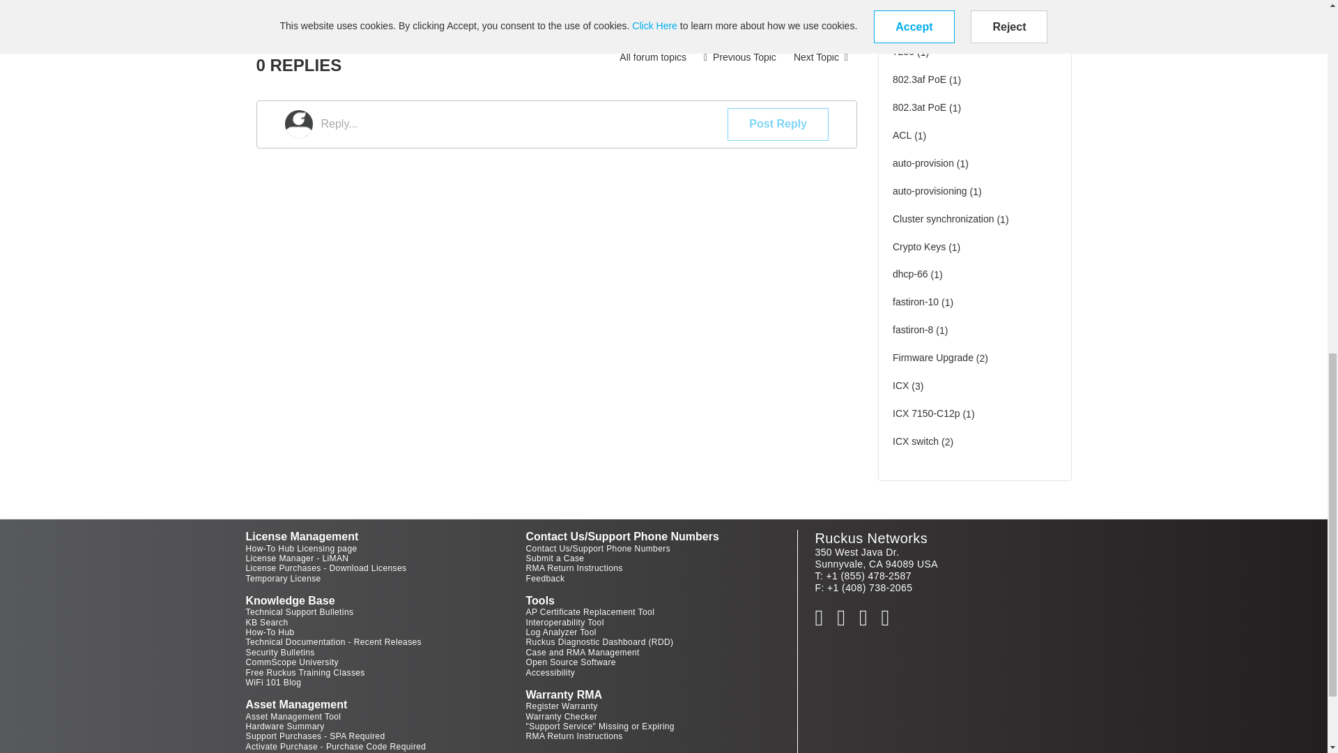 The image size is (1338, 753). Describe the element at coordinates (821, 57) in the screenshot. I see `ICX7450-48P-E` at that location.